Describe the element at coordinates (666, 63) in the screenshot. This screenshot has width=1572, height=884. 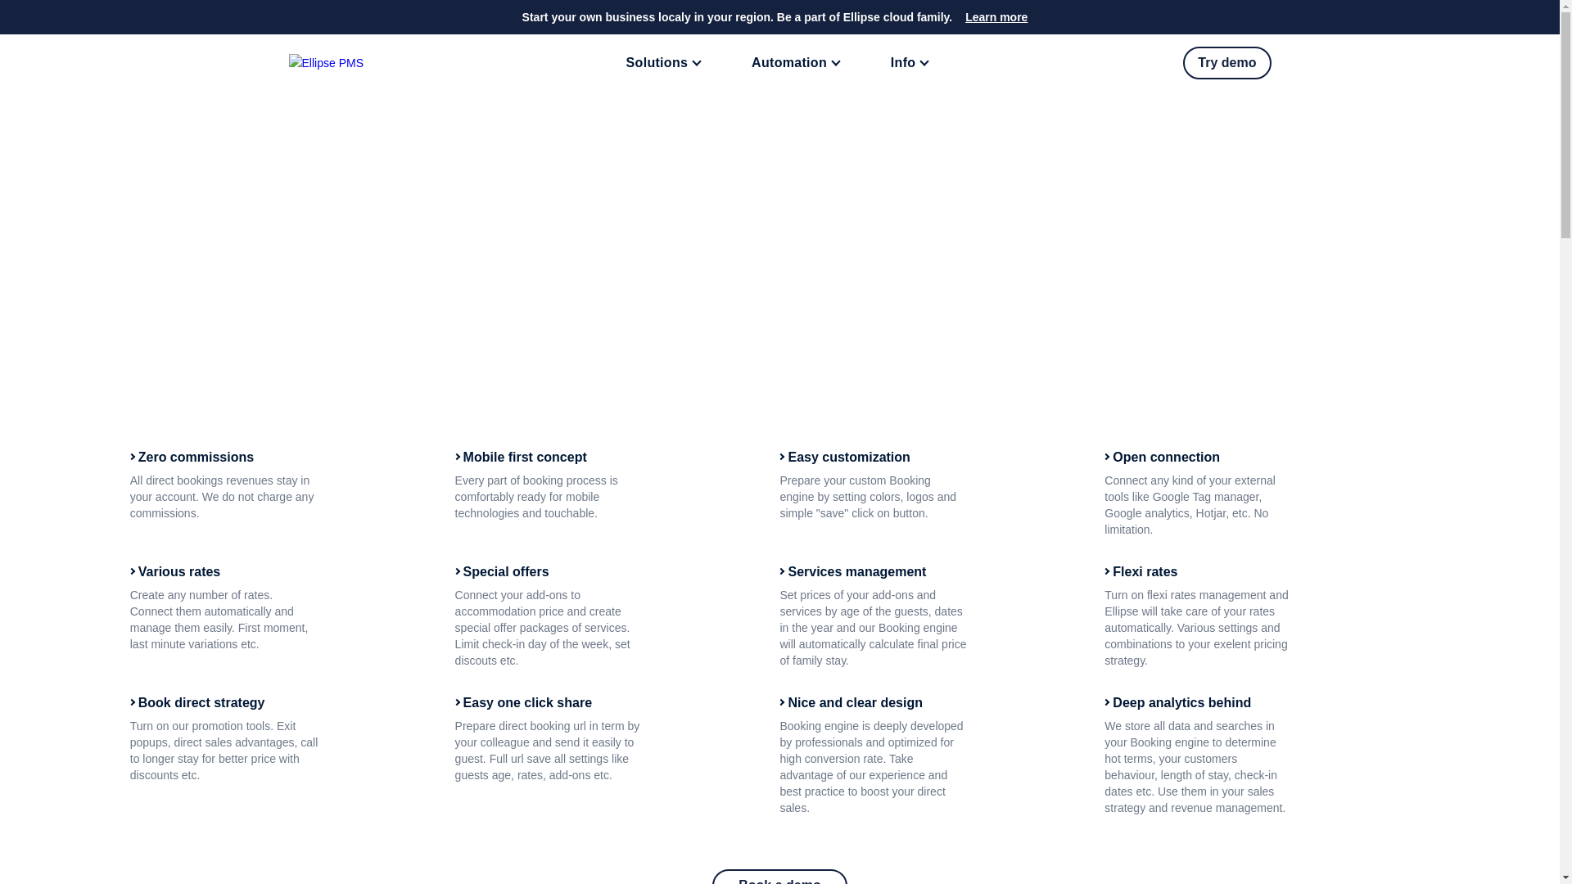
I see `Solutions` at that location.